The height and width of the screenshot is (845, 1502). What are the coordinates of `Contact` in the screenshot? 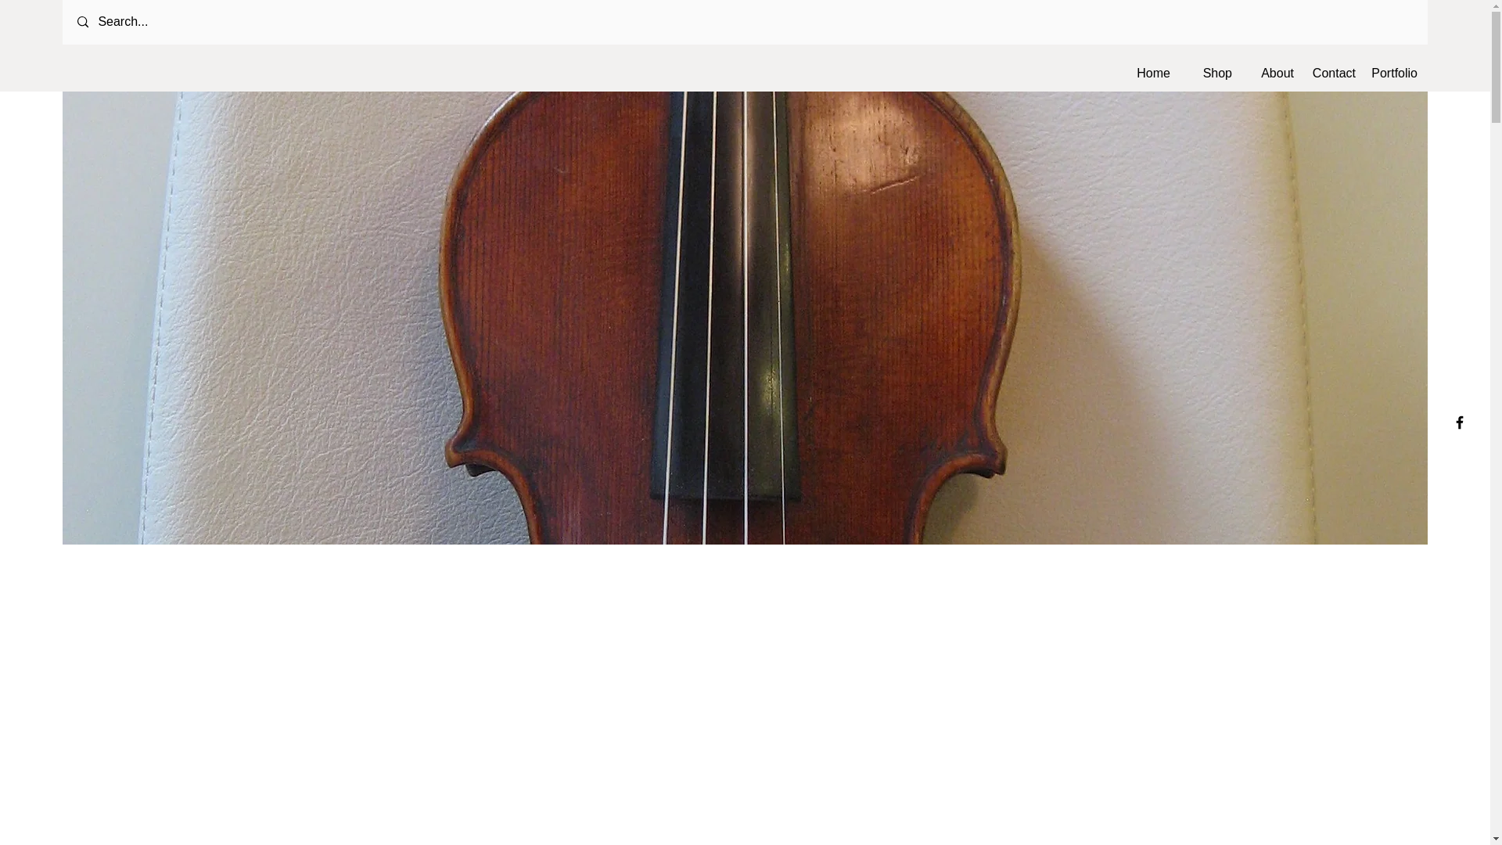 It's located at (1333, 74).